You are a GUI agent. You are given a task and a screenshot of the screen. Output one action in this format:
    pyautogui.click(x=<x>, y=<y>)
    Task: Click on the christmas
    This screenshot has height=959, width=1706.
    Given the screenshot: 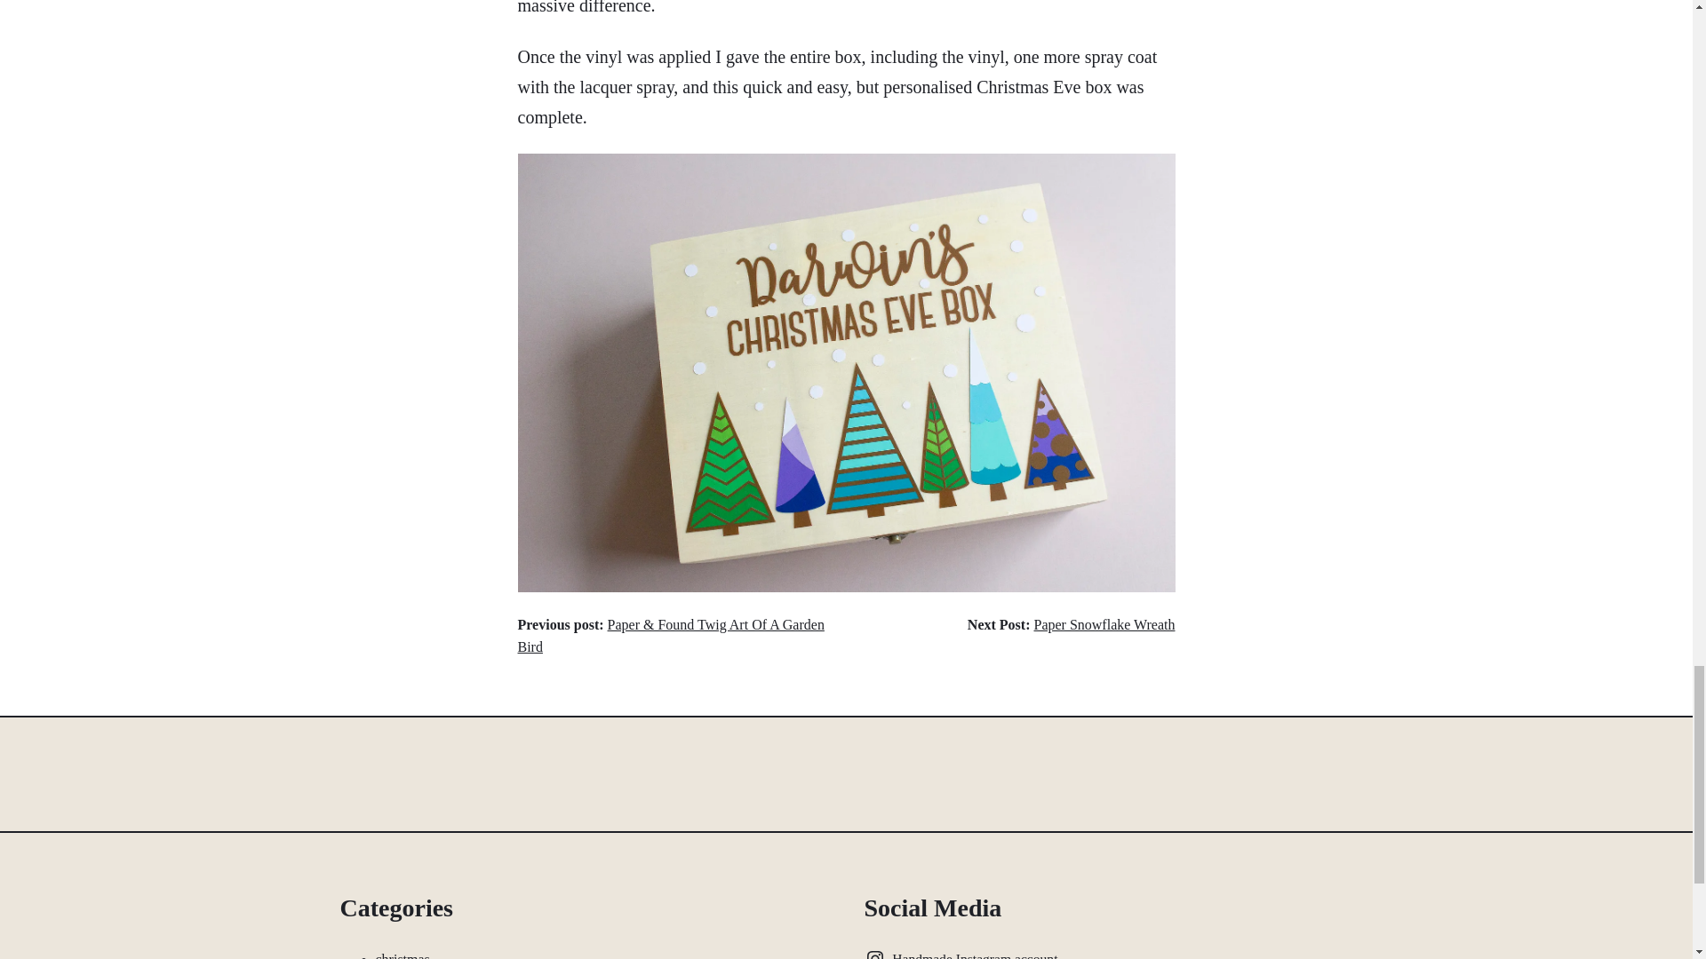 What is the action you would take?
    pyautogui.click(x=402, y=955)
    